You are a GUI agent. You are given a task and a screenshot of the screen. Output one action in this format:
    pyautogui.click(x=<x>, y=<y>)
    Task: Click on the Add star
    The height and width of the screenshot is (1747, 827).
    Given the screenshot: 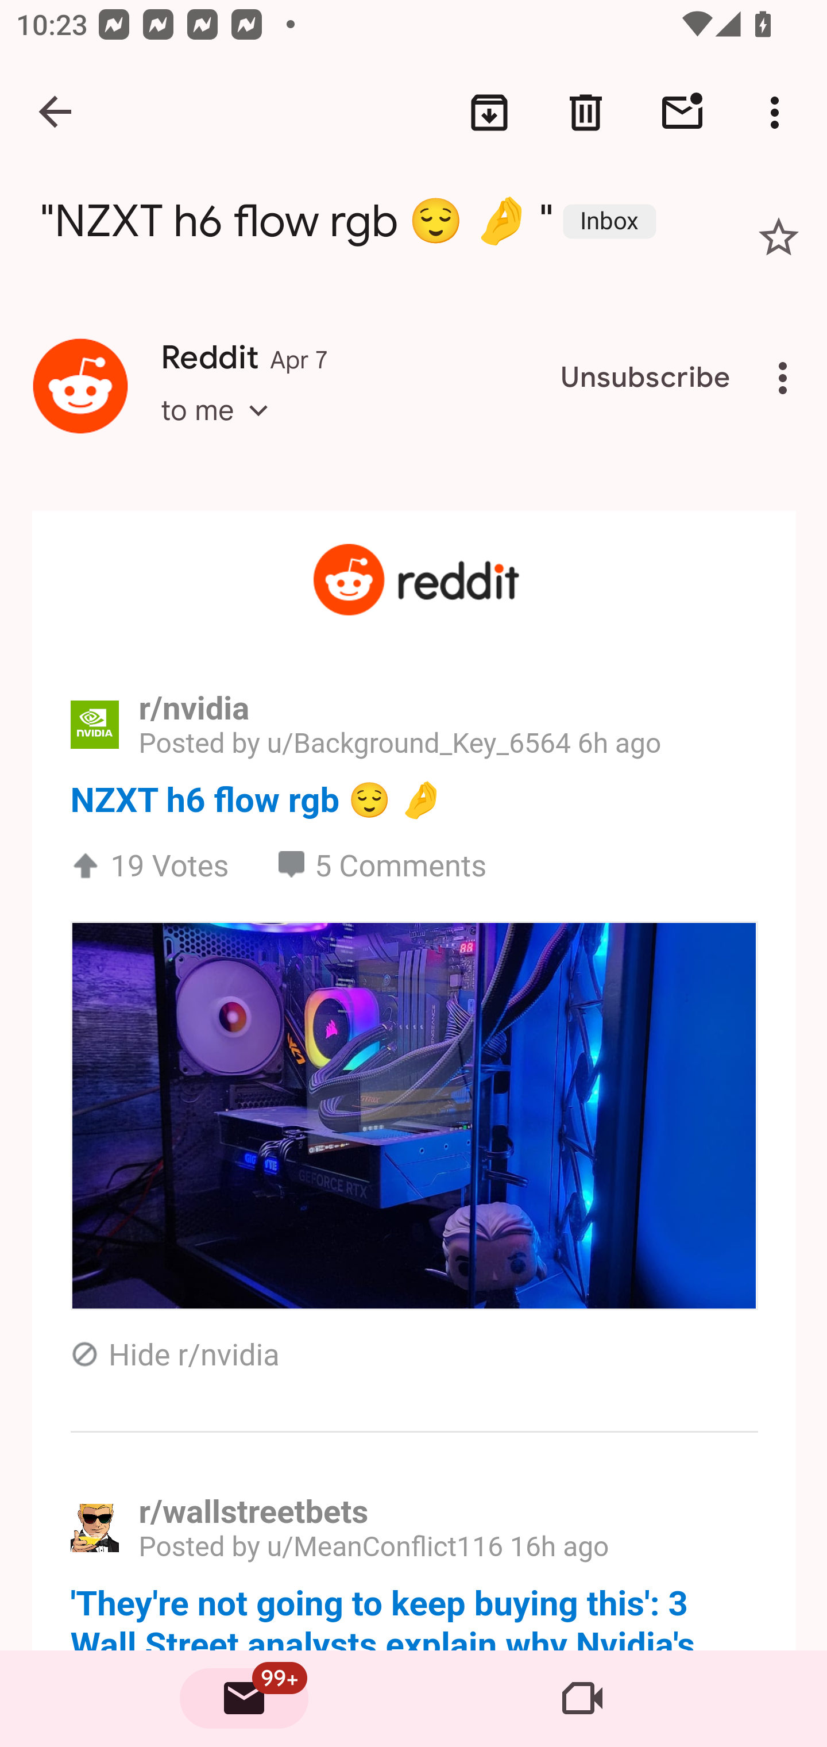 What is the action you would take?
    pyautogui.click(x=779, y=237)
    